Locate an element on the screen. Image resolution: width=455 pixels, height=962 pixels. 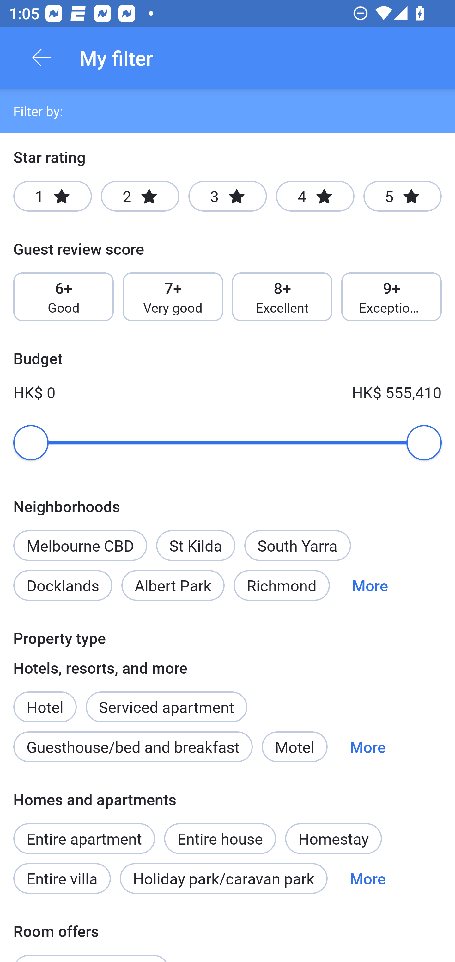
St Kilda is located at coordinates (195, 545).